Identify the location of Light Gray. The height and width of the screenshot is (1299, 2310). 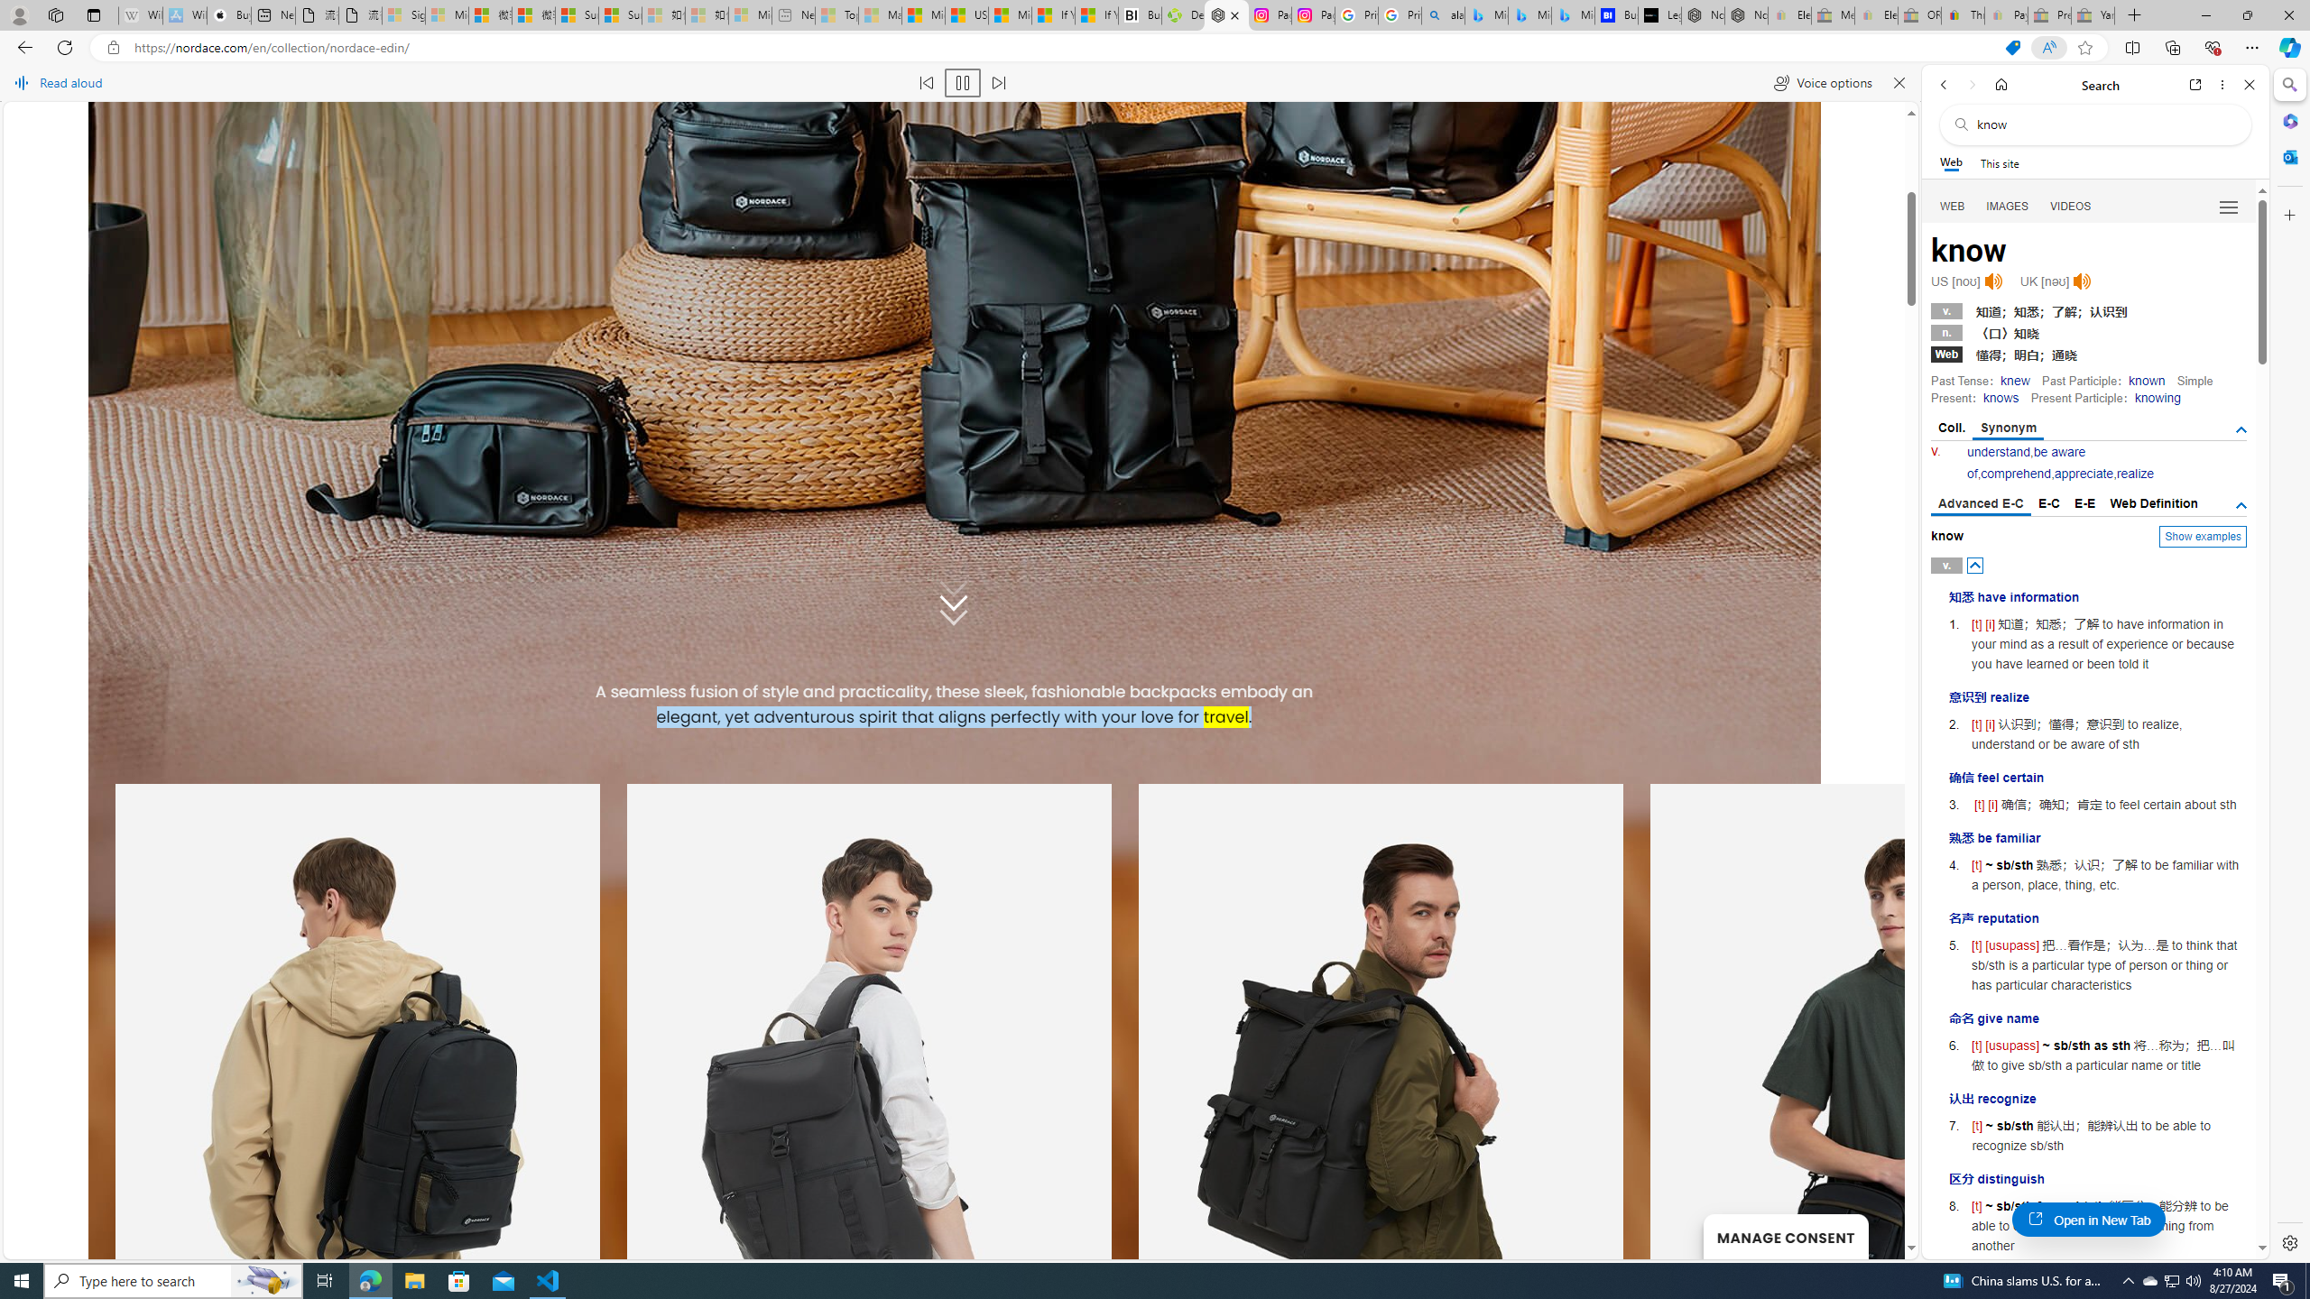
(437, 692).